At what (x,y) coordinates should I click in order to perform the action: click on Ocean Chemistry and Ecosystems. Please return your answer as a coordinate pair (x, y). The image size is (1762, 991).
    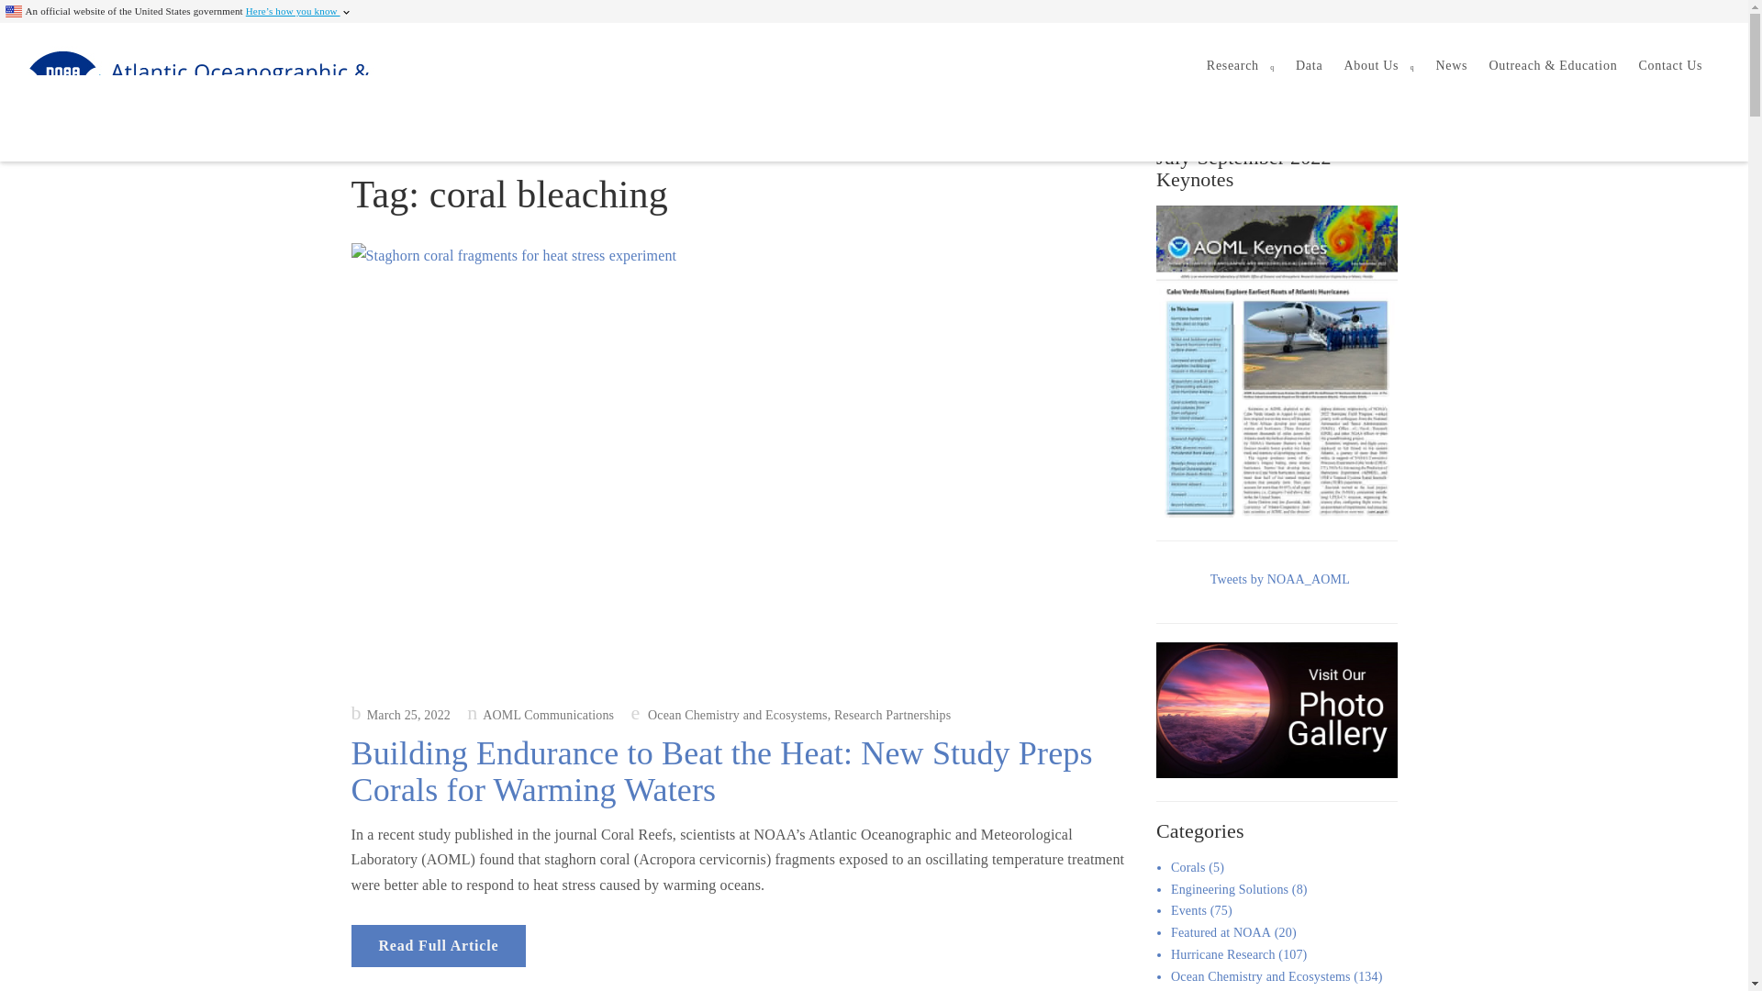
    Looking at the image, I should click on (738, 716).